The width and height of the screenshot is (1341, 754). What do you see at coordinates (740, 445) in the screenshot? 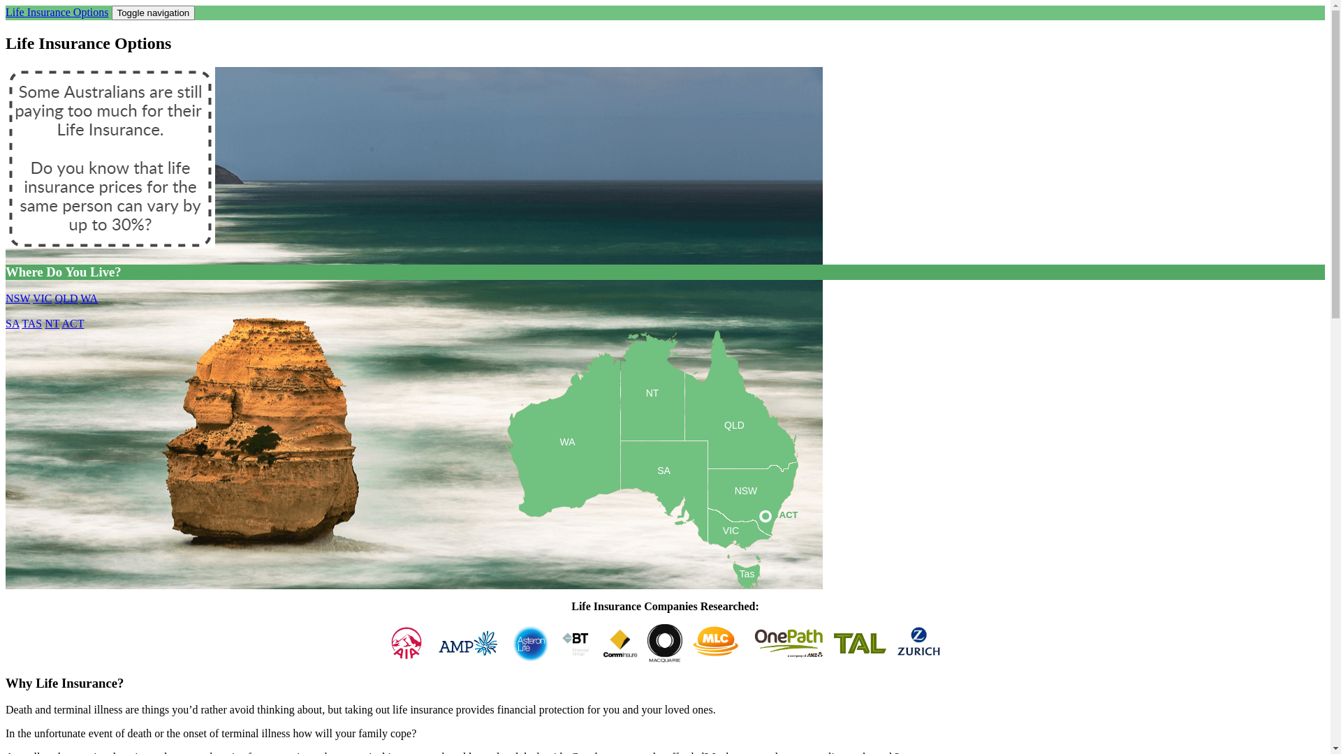
I see `QLD` at bounding box center [740, 445].